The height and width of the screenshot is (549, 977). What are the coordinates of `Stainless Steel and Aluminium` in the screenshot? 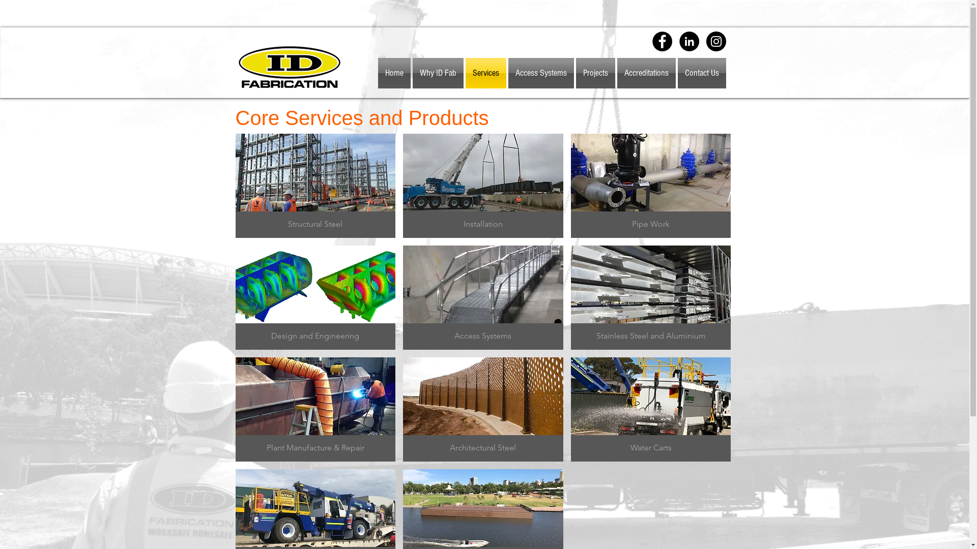 It's located at (651, 298).